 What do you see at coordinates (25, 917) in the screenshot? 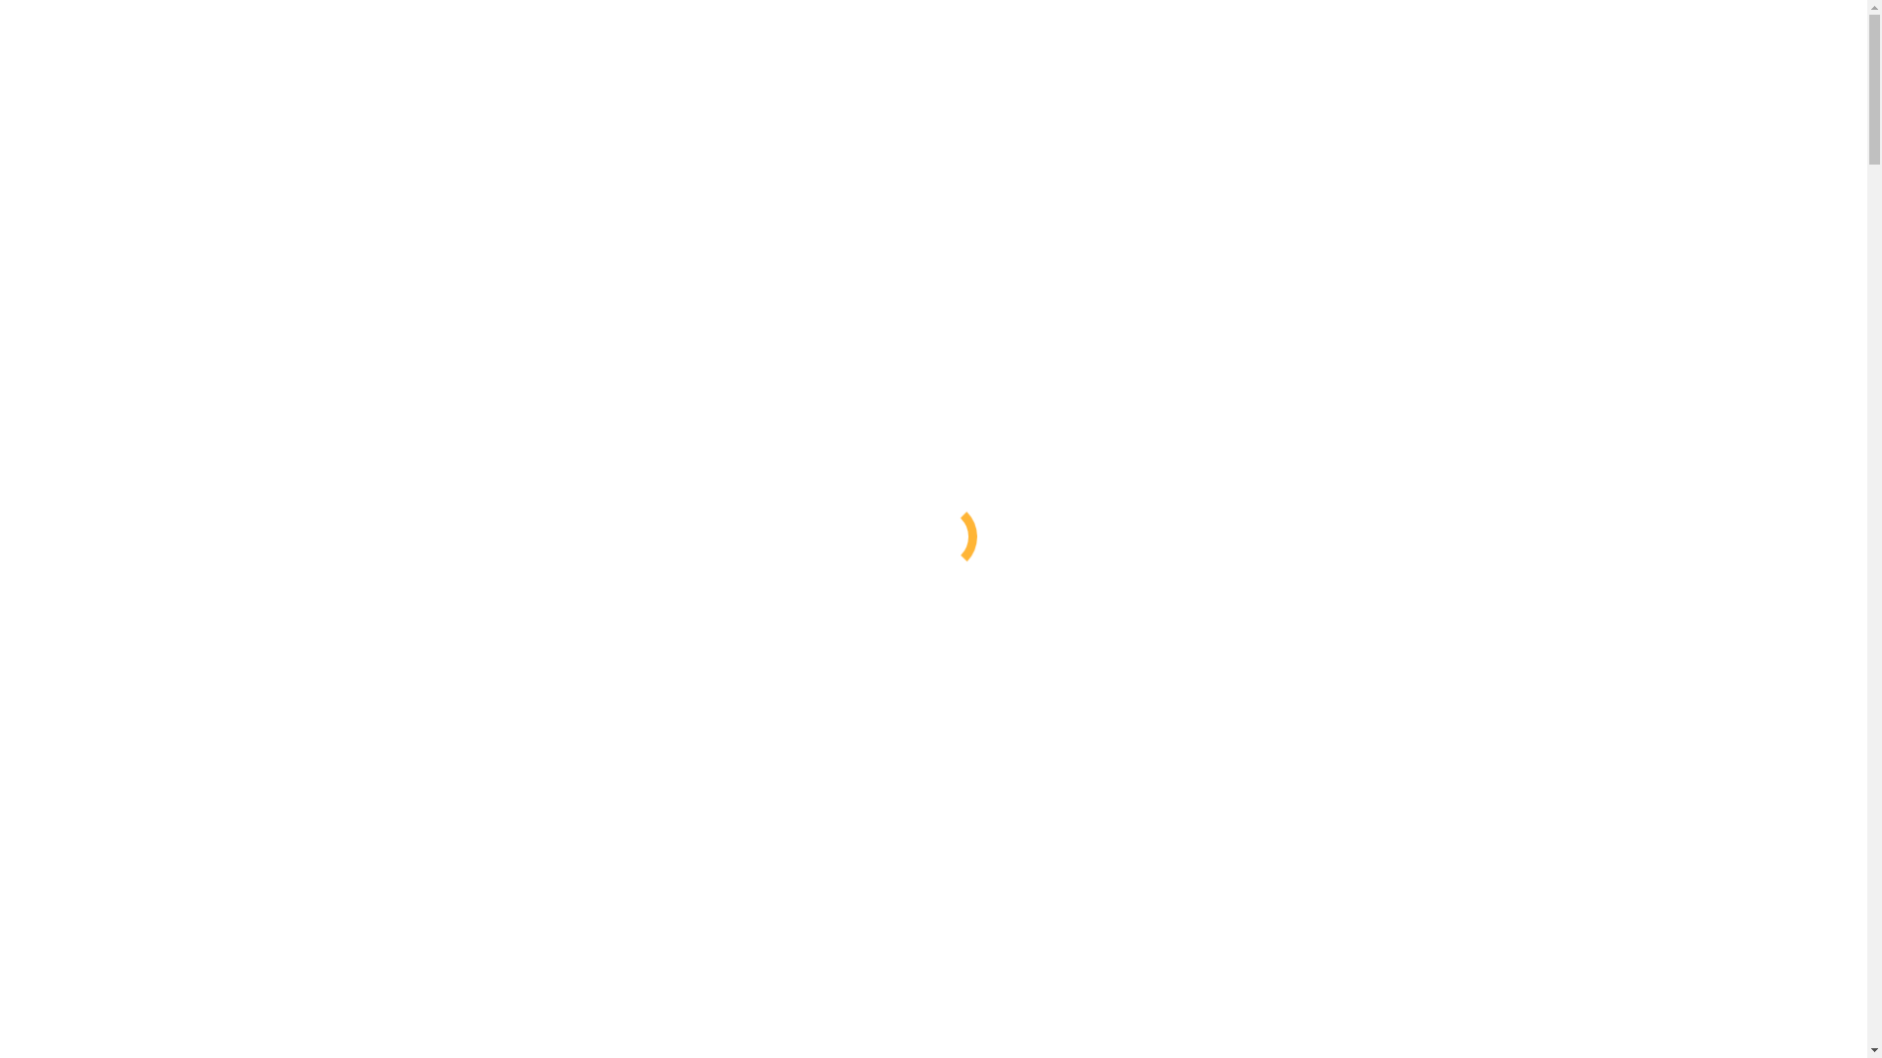
I see `Go!` at bounding box center [25, 917].